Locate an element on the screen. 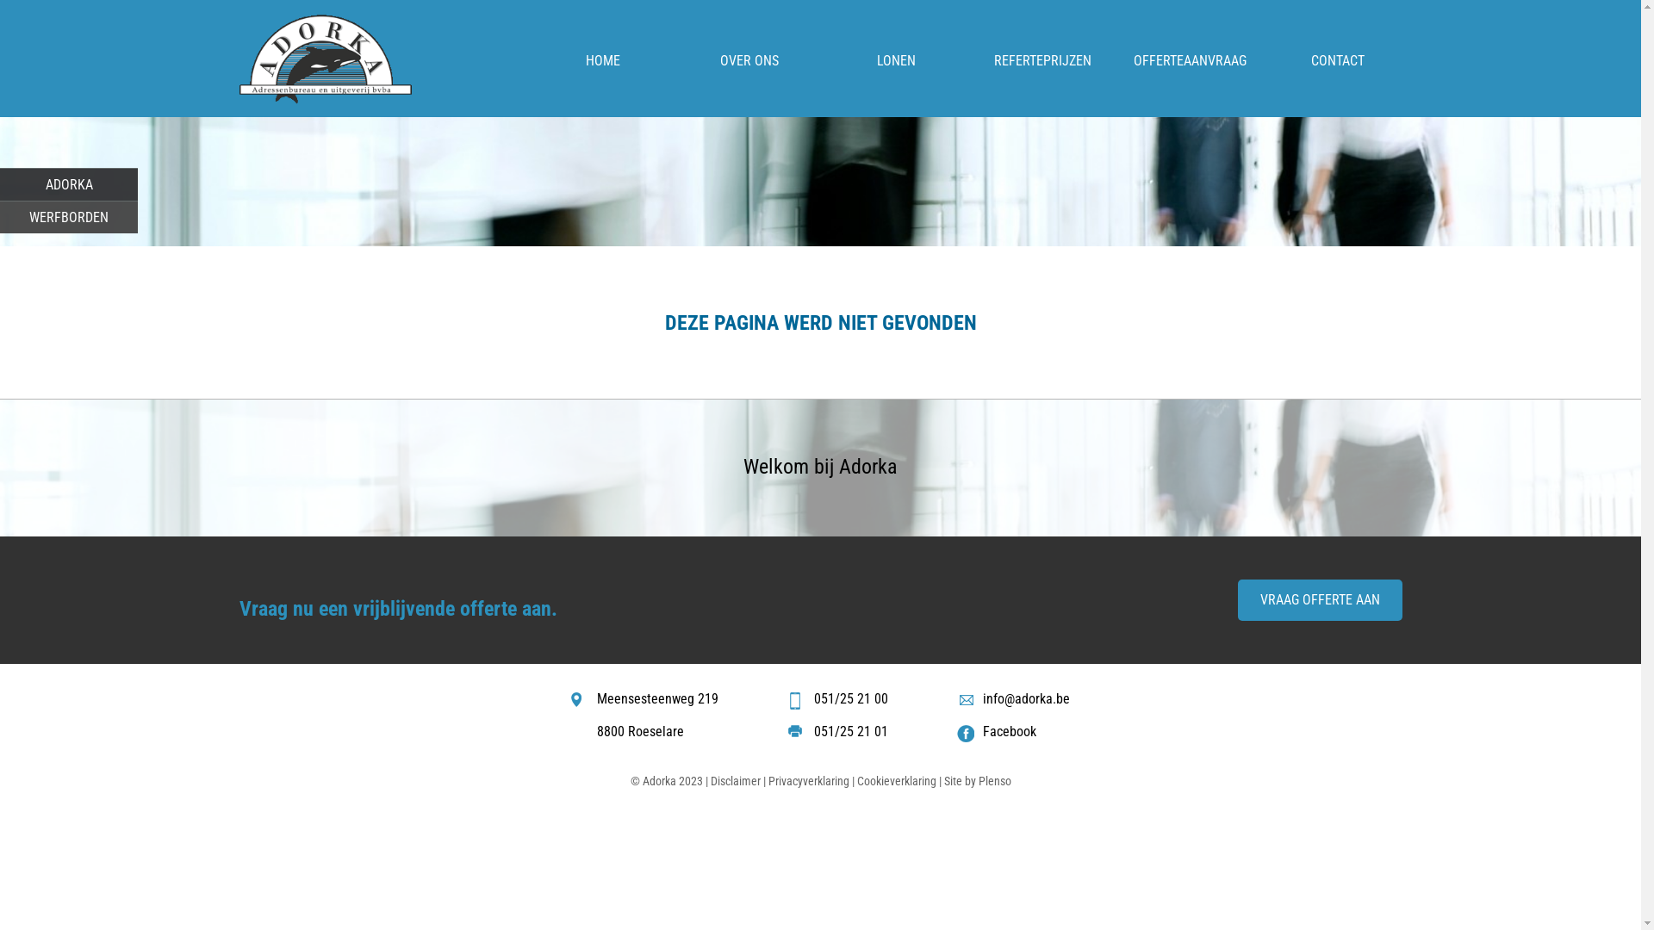  REFERTEPRIJZEN is located at coordinates (1042, 60).